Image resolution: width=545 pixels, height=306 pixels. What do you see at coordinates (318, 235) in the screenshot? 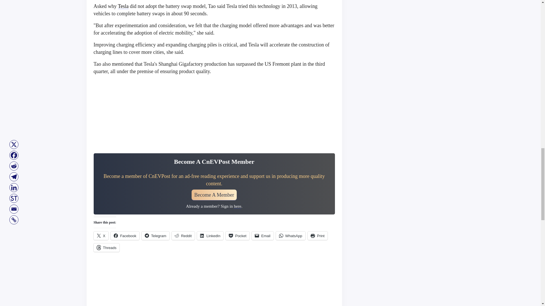
I see `Print` at bounding box center [318, 235].